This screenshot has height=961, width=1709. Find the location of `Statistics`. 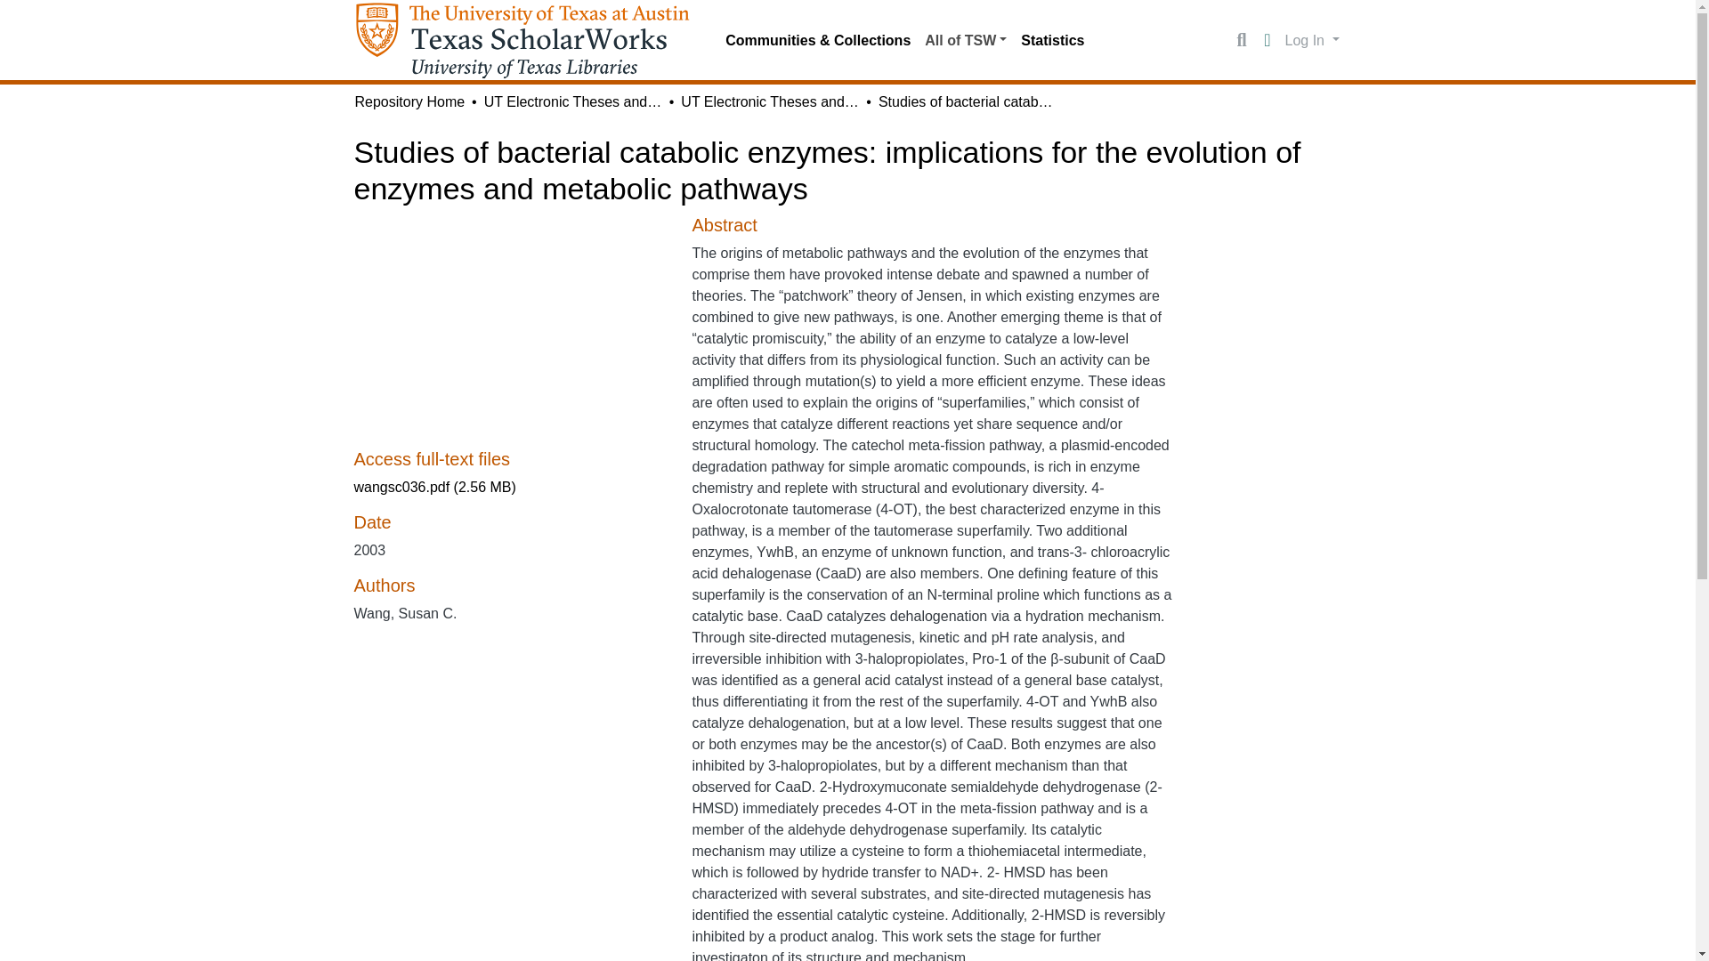

Statistics is located at coordinates (1052, 40).